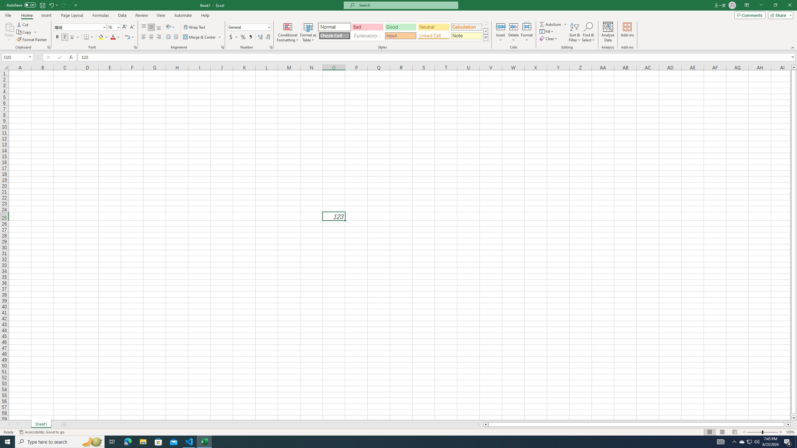 The height and width of the screenshot is (448, 797). I want to click on Class: NetUIScrollBar, so click(637, 424).